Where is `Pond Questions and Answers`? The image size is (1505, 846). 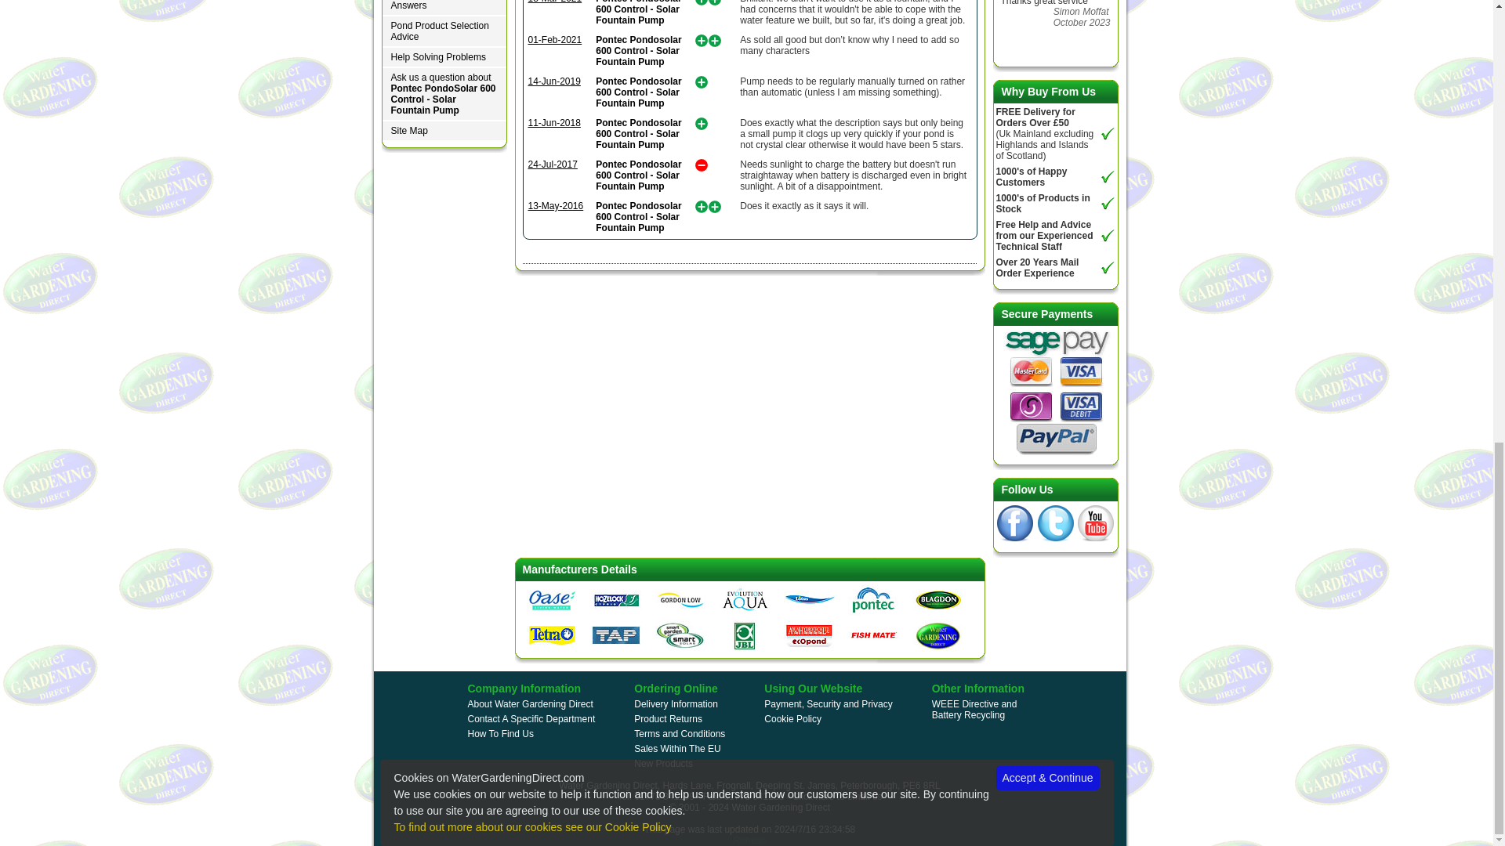 Pond Questions and Answers is located at coordinates (444, 8).